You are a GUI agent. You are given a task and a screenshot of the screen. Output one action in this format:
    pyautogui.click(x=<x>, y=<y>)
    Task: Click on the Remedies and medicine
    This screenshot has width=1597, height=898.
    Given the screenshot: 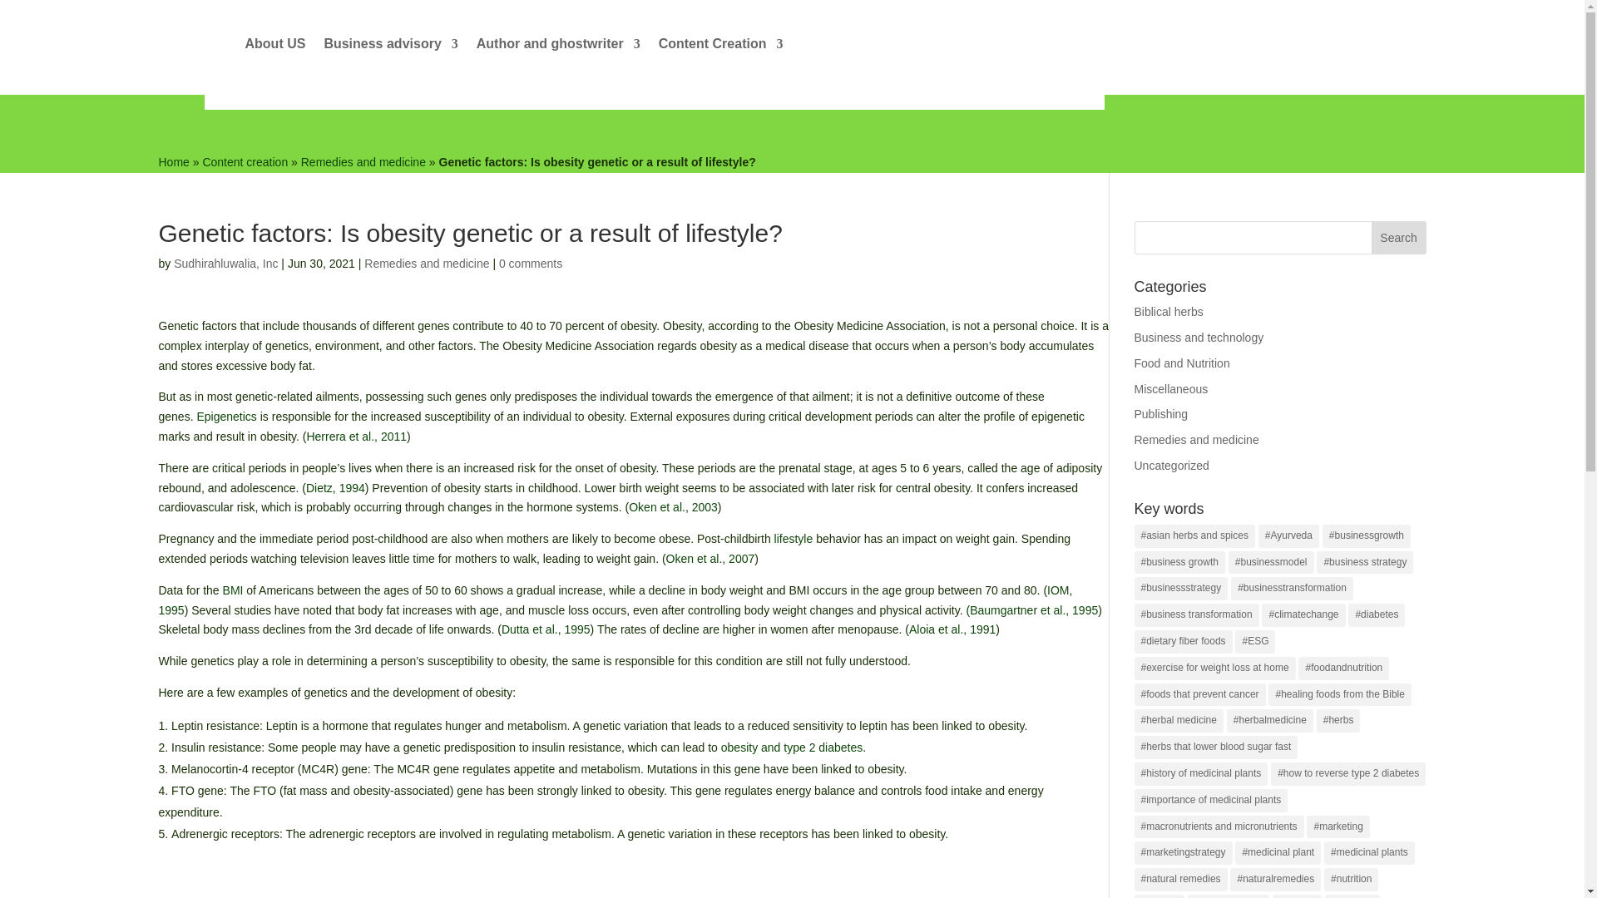 What is the action you would take?
    pyautogui.click(x=363, y=161)
    